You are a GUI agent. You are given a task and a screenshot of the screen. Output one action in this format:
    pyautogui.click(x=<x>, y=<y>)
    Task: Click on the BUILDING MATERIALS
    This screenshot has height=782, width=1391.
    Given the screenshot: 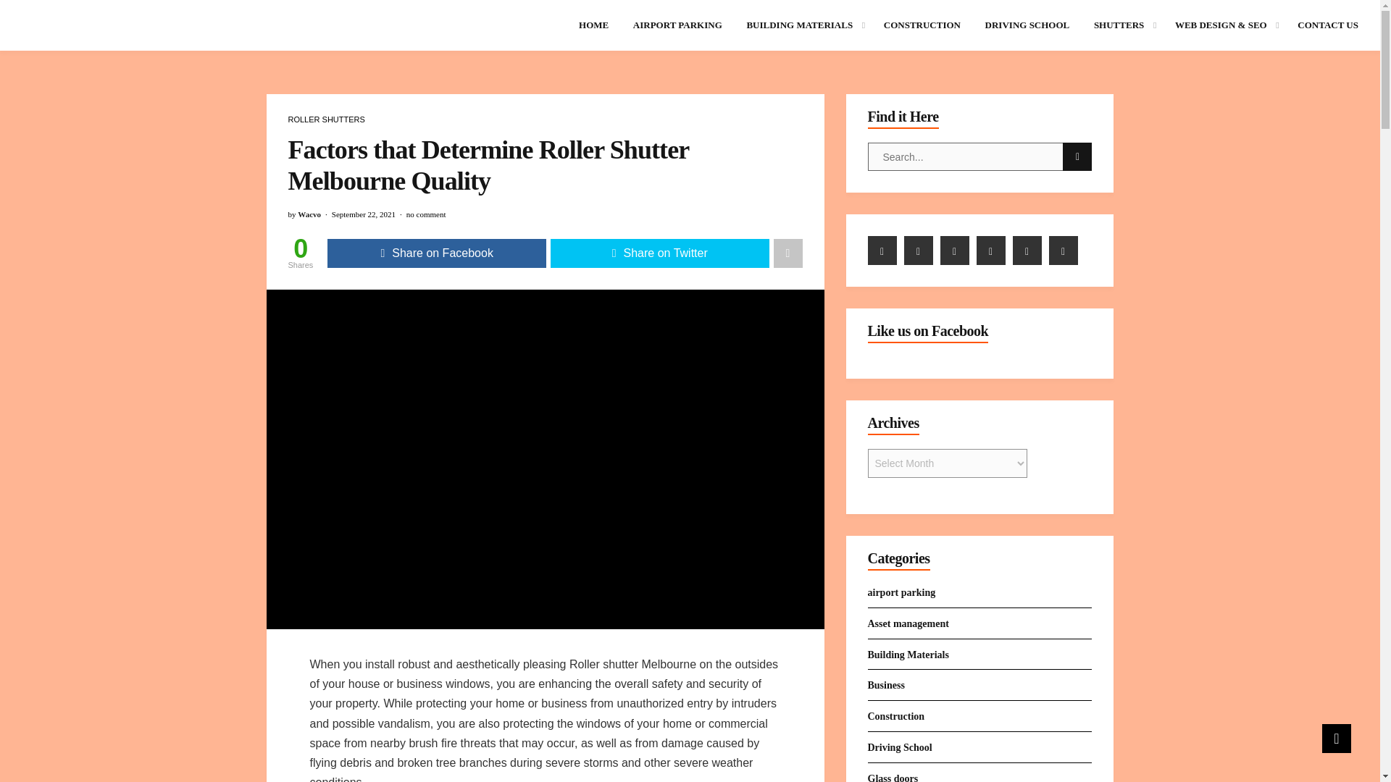 What is the action you would take?
    pyautogui.click(x=803, y=25)
    